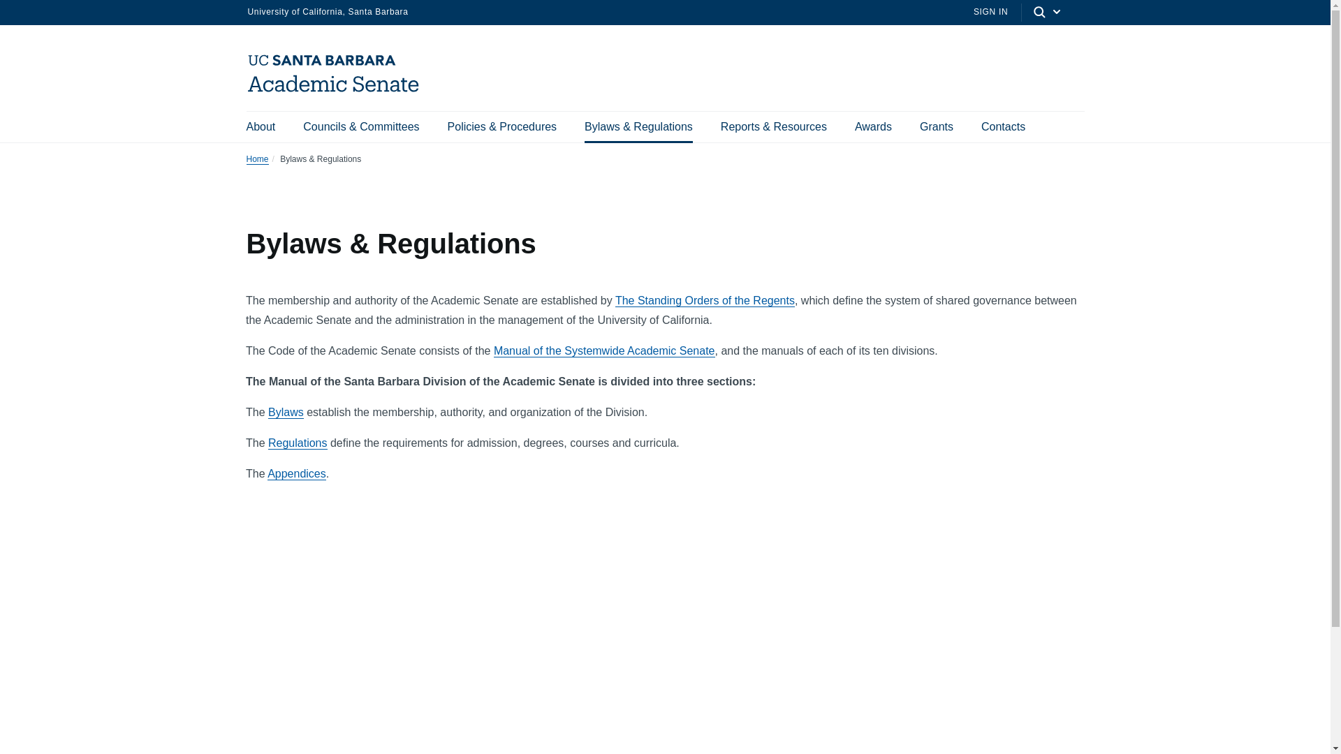  What do you see at coordinates (705, 300) in the screenshot?
I see `The Standing Orders of the Regents` at bounding box center [705, 300].